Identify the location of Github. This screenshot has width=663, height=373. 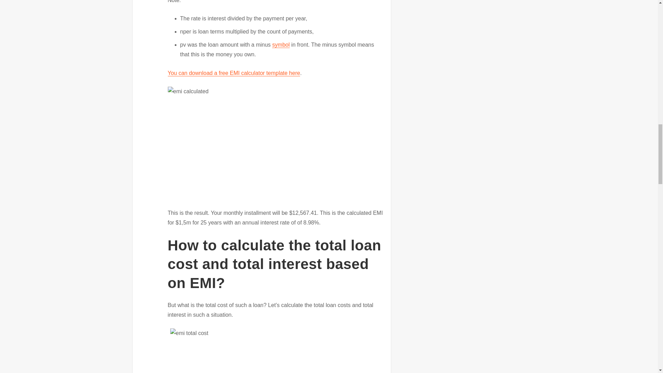
(234, 73).